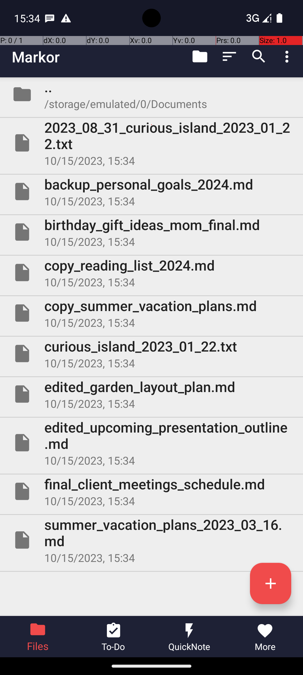  What do you see at coordinates (270, 583) in the screenshot?
I see `Create a new file or folder` at bounding box center [270, 583].